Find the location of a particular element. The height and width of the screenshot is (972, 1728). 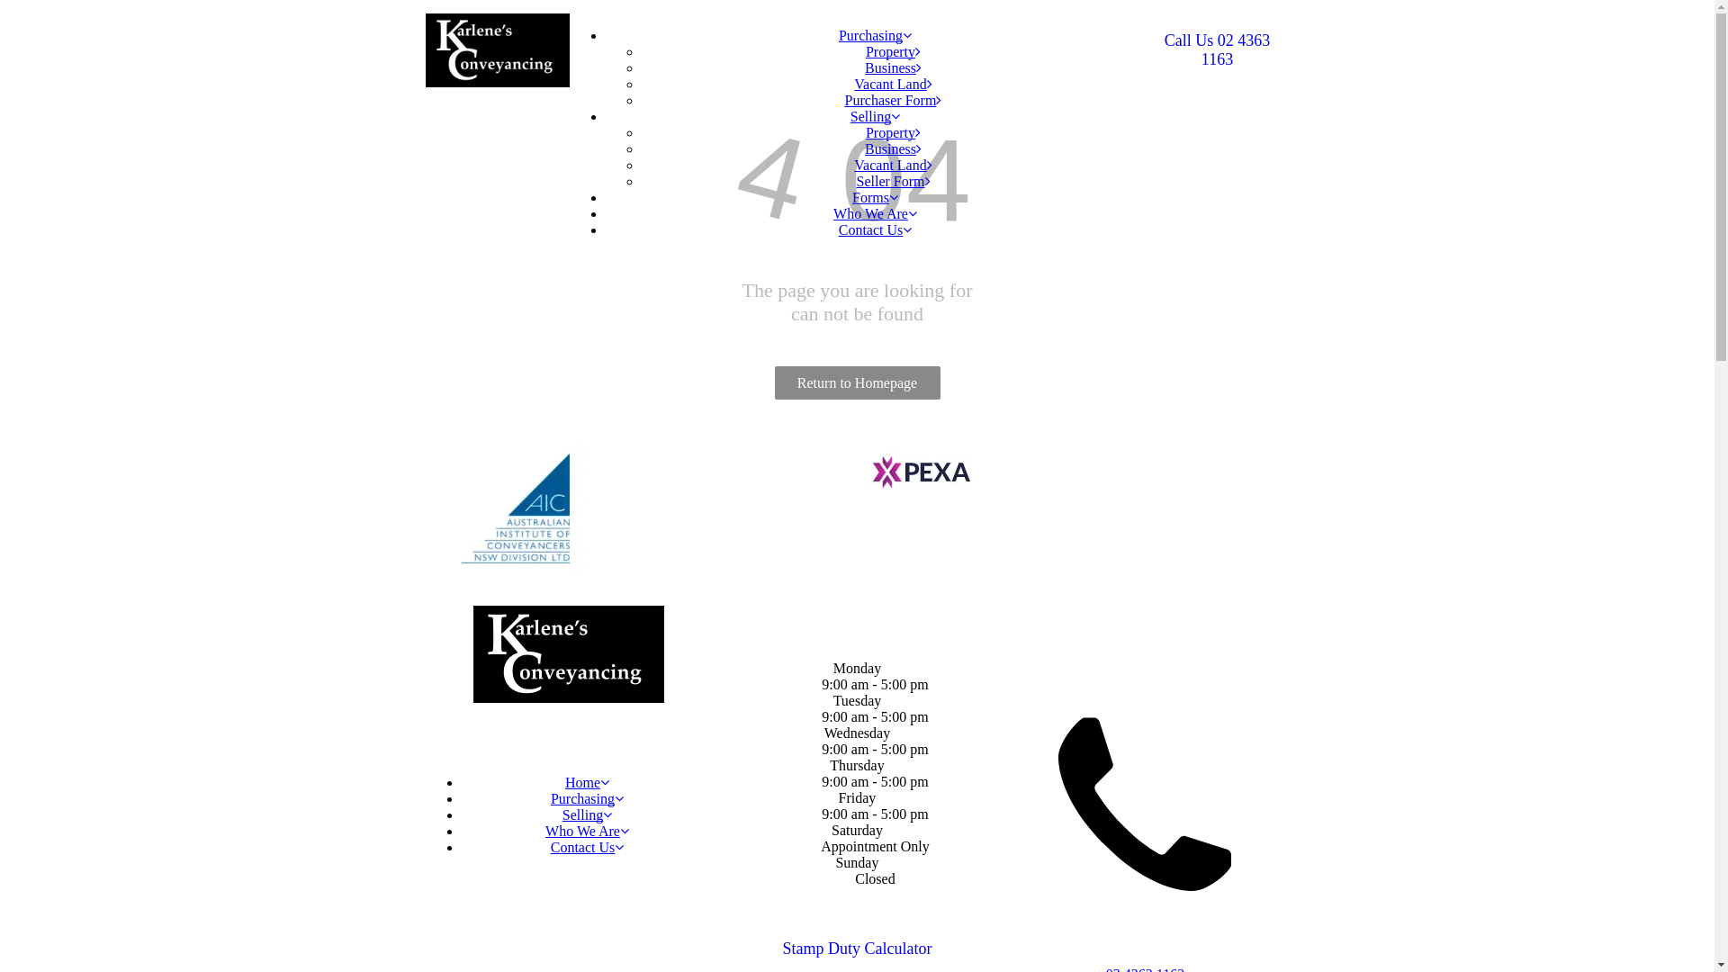

Forms is located at coordinates (875, 198).